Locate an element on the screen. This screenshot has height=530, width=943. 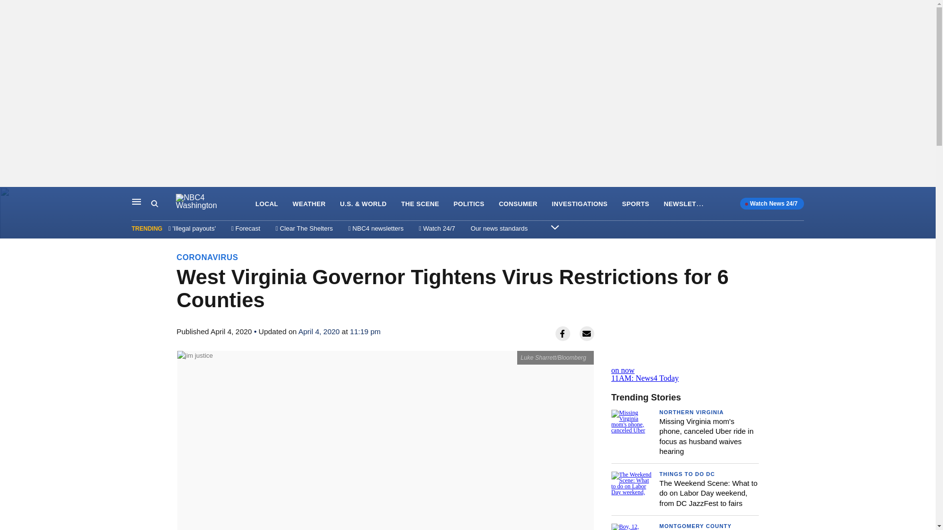
Search is located at coordinates (163, 204).